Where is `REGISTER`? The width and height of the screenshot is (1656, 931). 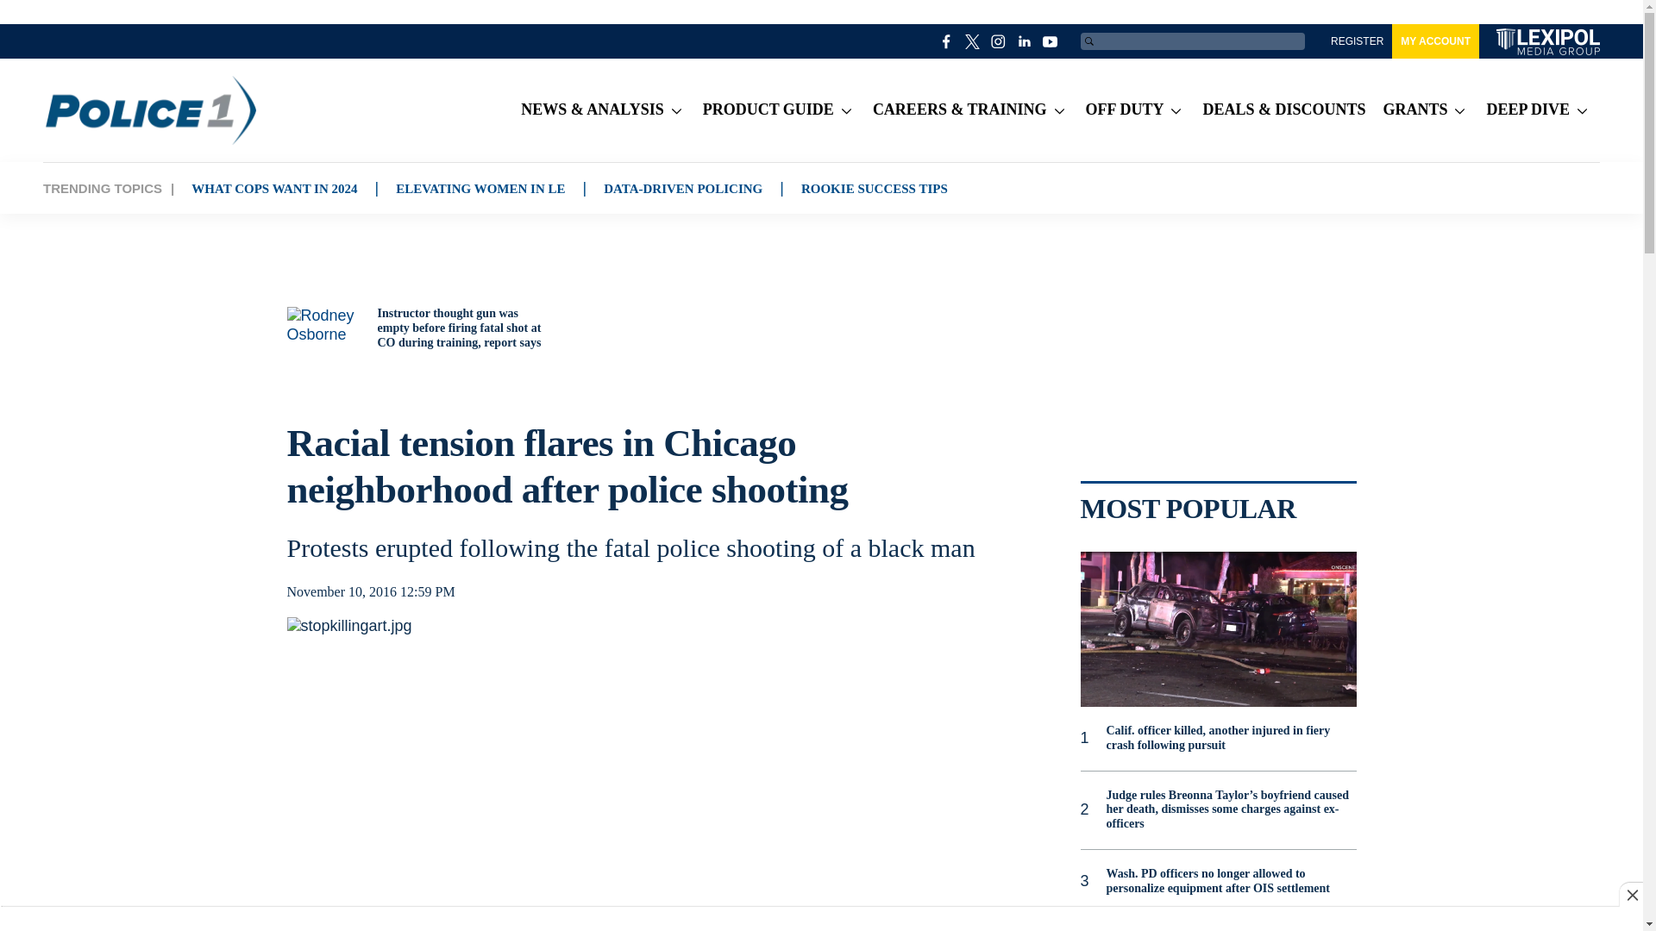
REGISTER is located at coordinates (1357, 41).